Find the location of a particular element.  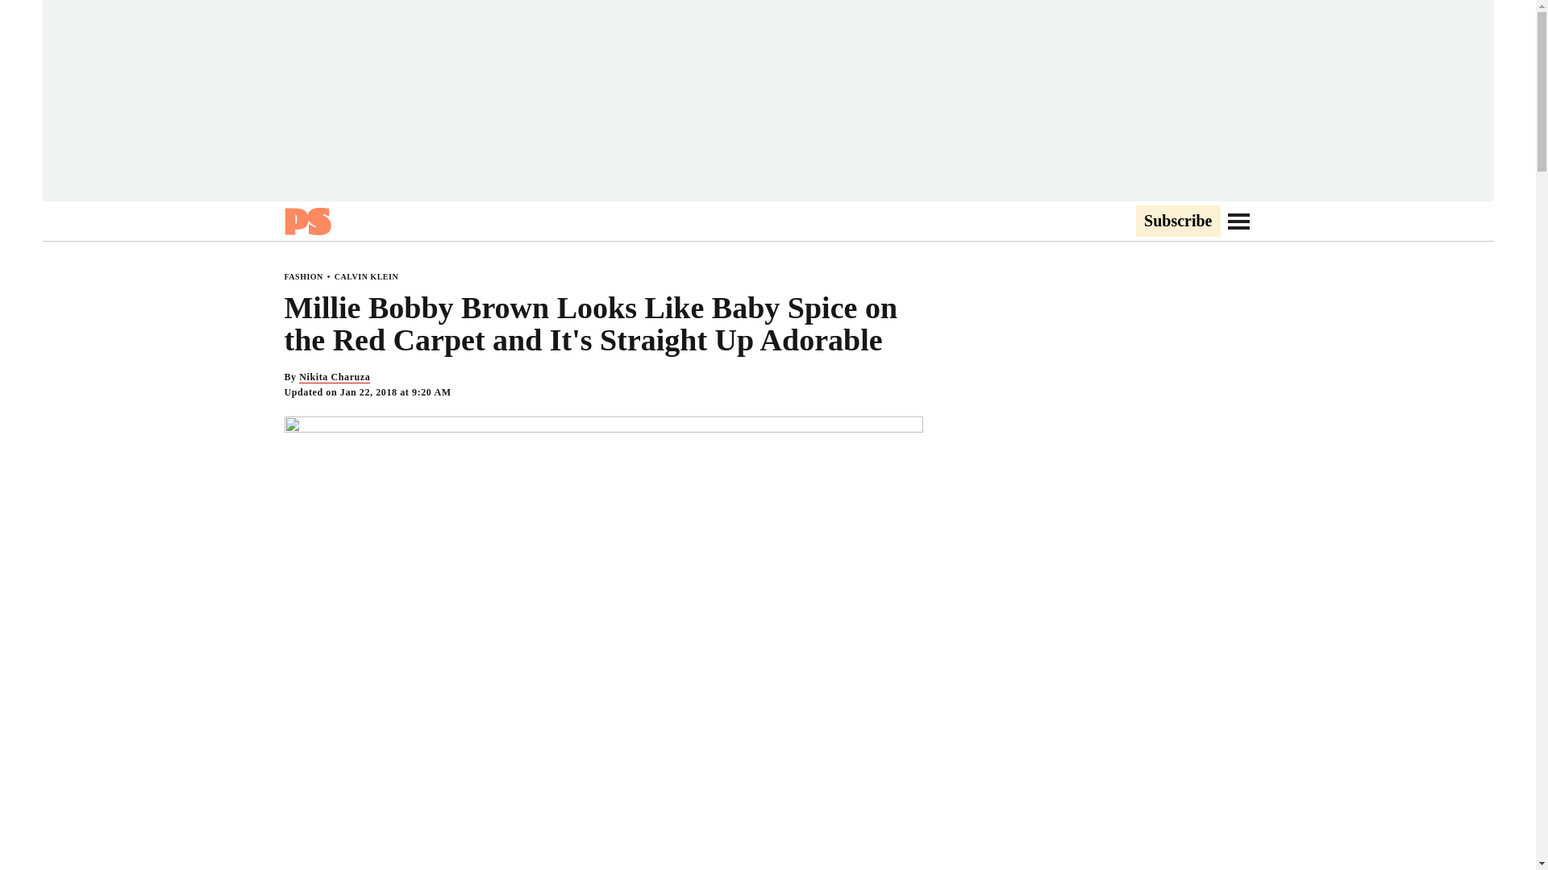

Subscribe is located at coordinates (1177, 222).